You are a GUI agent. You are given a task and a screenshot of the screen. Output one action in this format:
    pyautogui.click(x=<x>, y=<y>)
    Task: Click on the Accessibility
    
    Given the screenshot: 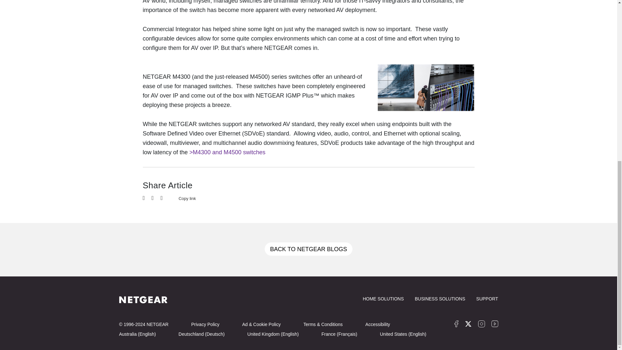 What is the action you would take?
    pyautogui.click(x=378, y=324)
    